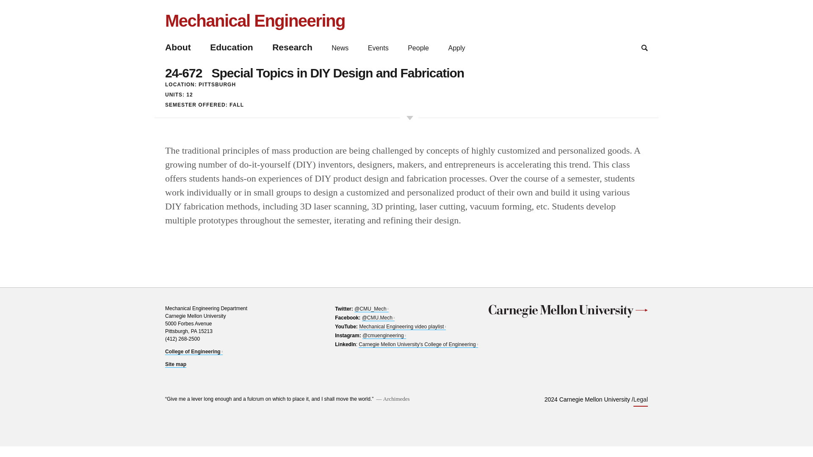  I want to click on Research, so click(644, 47).